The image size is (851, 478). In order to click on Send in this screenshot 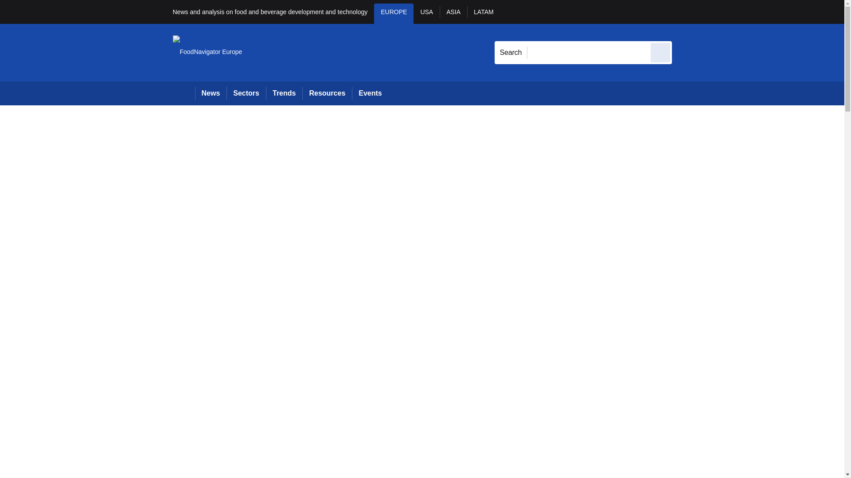, I will do `click(660, 52)`.